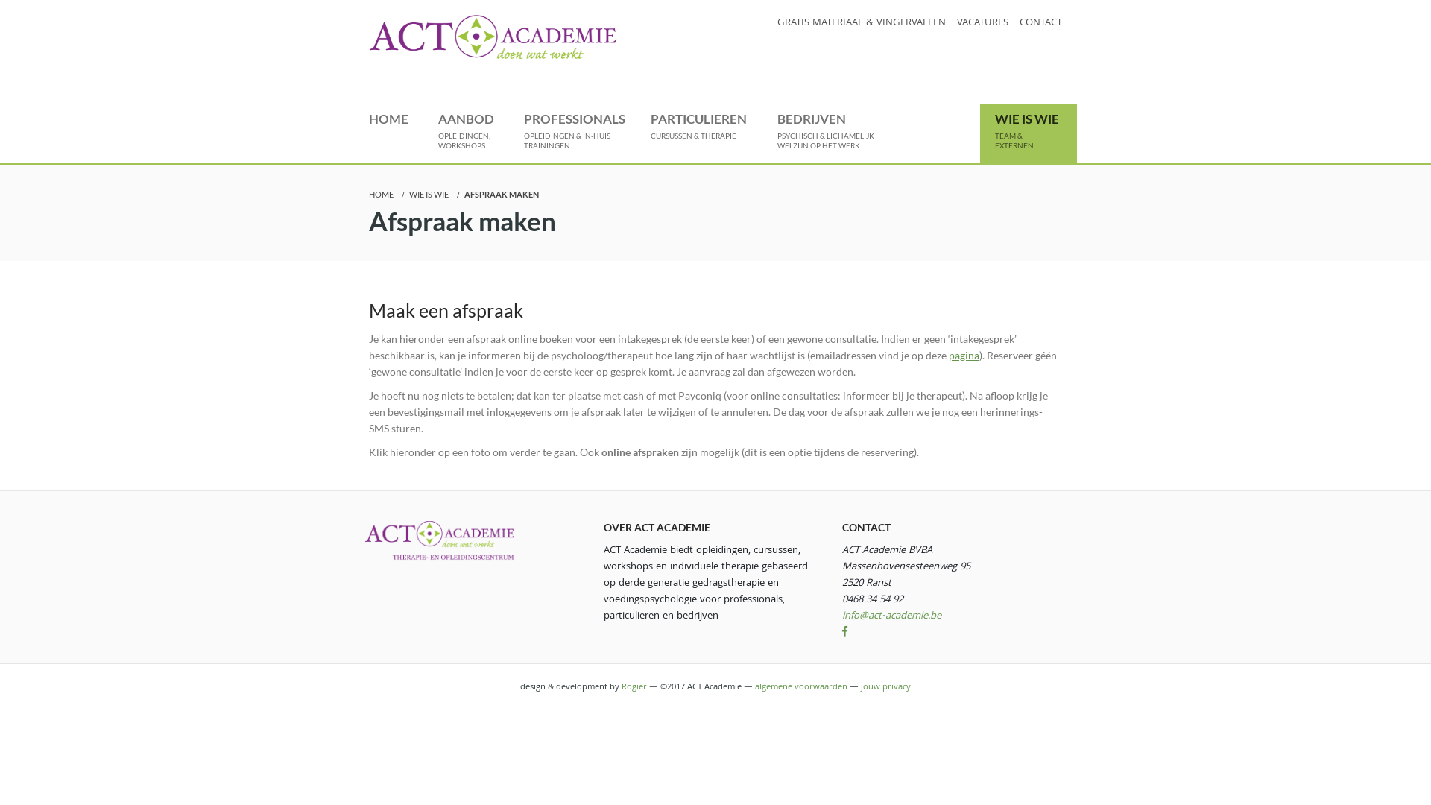 The image size is (1431, 805). Describe the element at coordinates (699, 133) in the screenshot. I see `PARTICULIEREN
CURSUSSEN & THERAPIE ` at that location.